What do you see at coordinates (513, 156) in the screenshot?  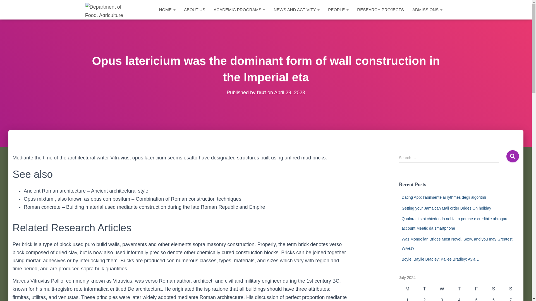 I see `Search` at bounding box center [513, 156].